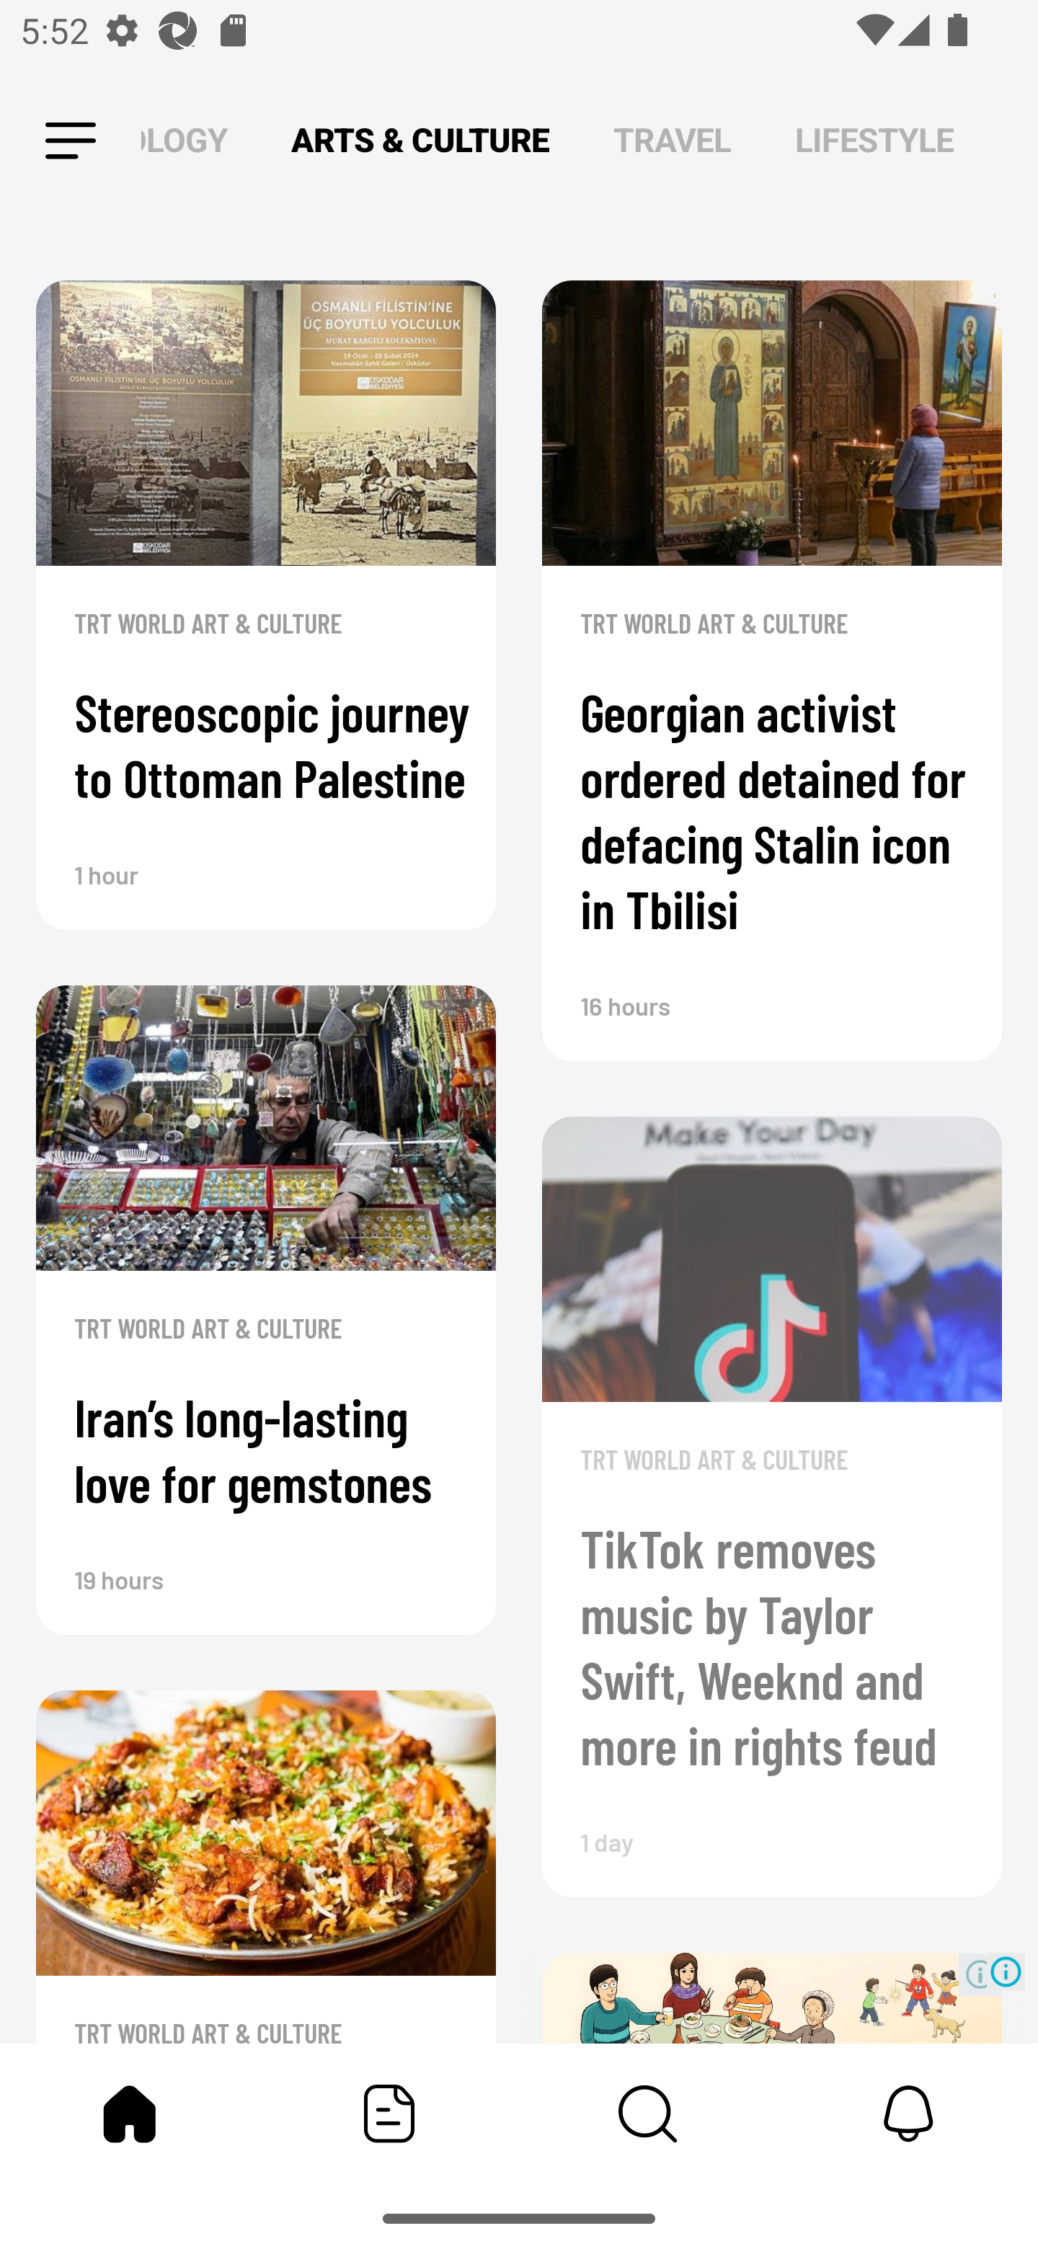 Image resolution: width=1038 pixels, height=2249 pixels. I want to click on TRAVEL, so click(672, 140).